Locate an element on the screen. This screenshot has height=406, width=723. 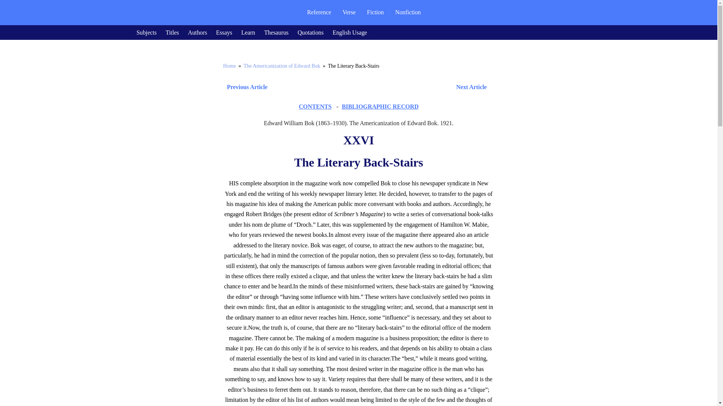
The Americanization of Edward Bok is located at coordinates (282, 66).